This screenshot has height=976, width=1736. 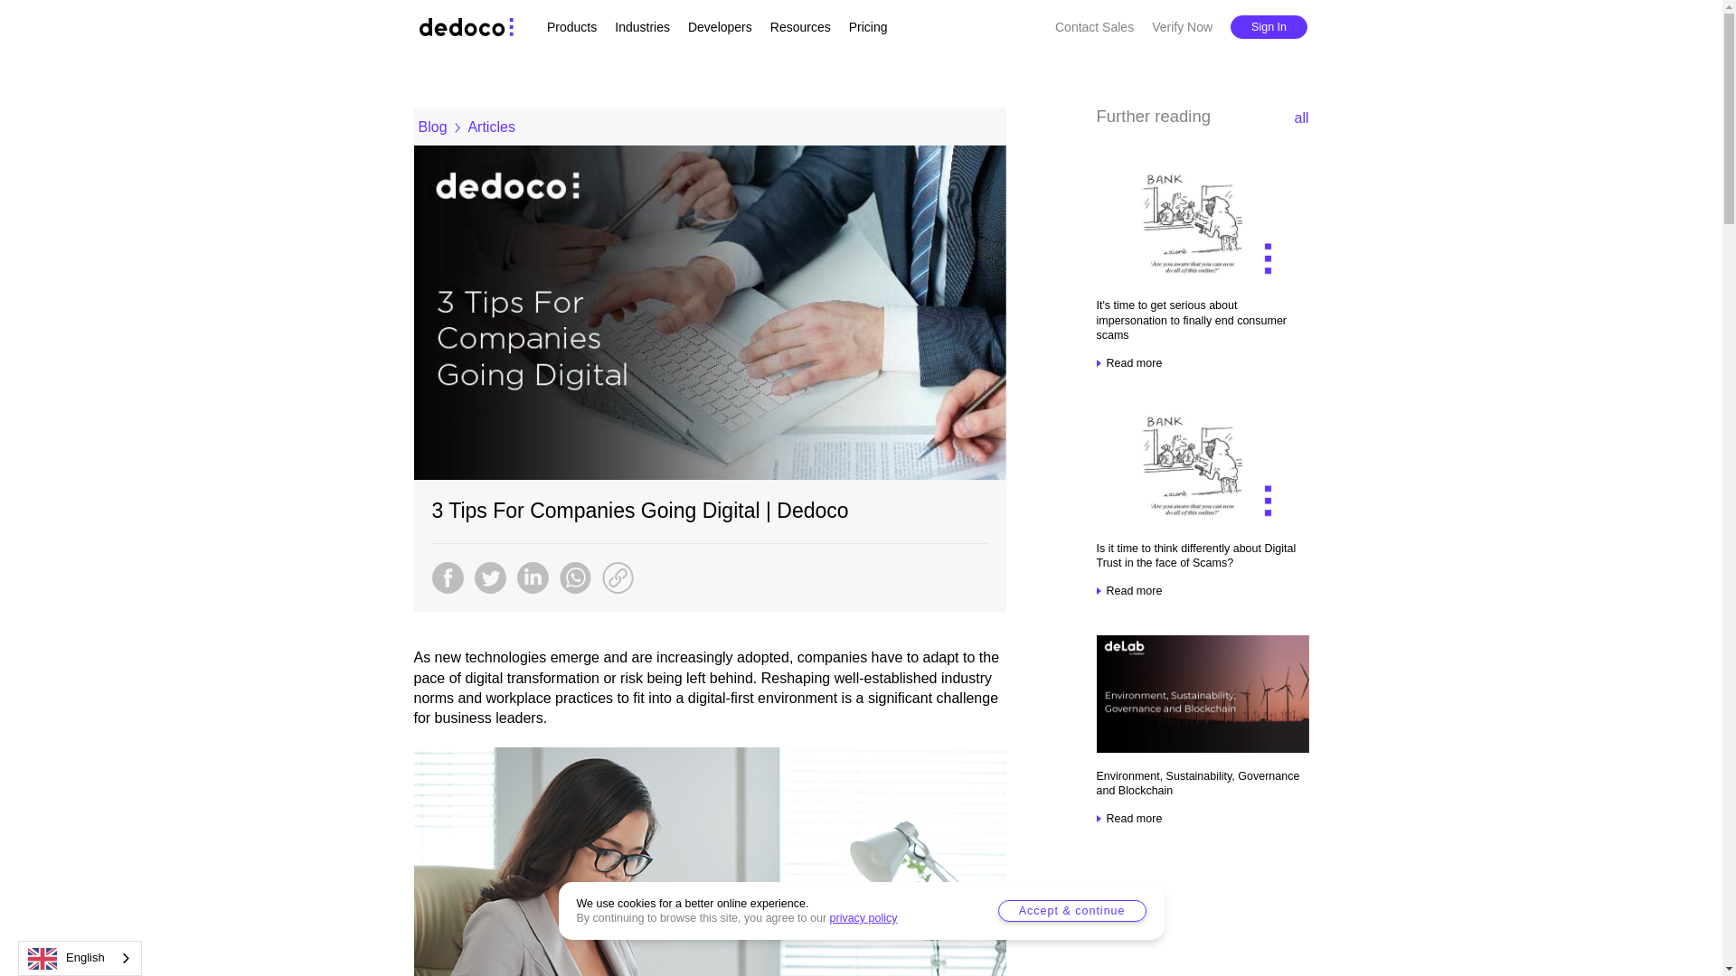 I want to click on Developers, so click(x=720, y=26).